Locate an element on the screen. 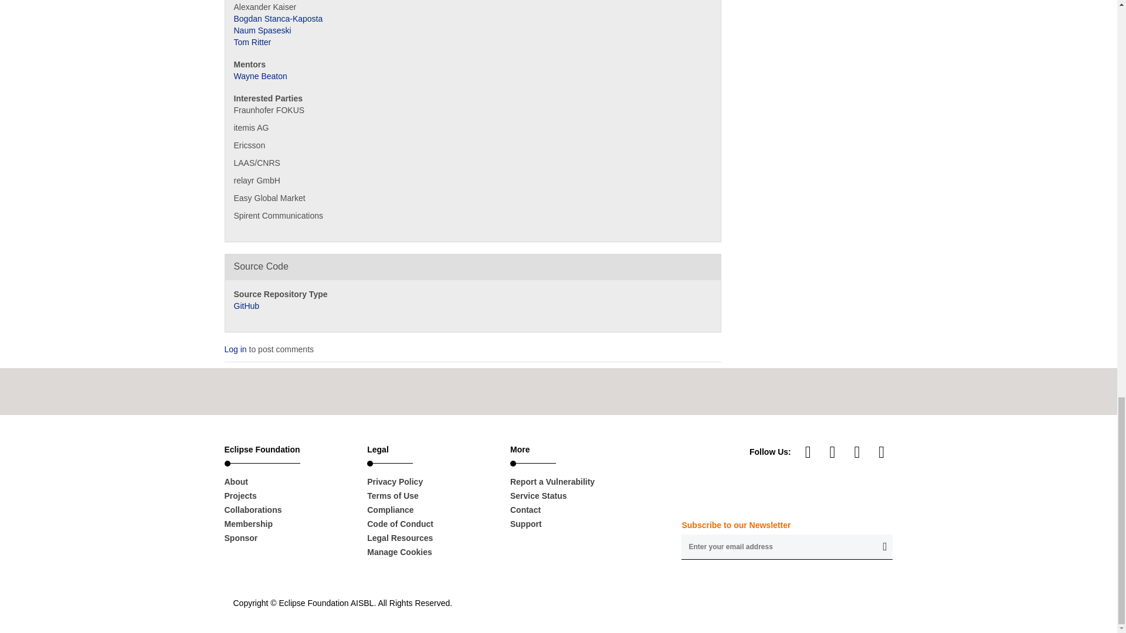 The width and height of the screenshot is (1126, 633). Facebook is located at coordinates (857, 451).